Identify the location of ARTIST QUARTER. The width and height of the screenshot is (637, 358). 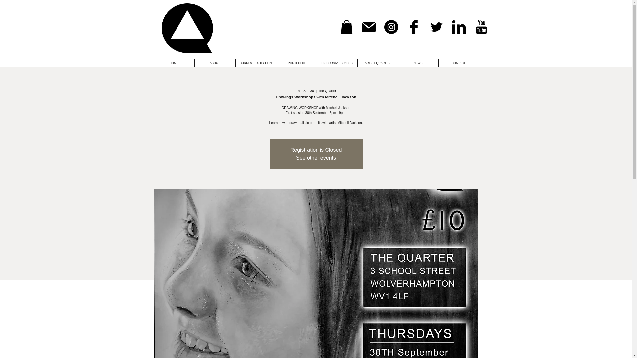
(378, 63).